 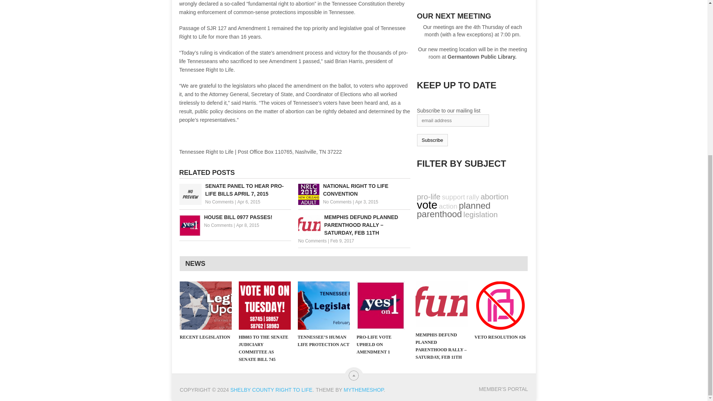 I want to click on SENATE PANEL TO HEAR PRO-LIFE BILLS APRIL 7, 2015, so click(x=235, y=190).